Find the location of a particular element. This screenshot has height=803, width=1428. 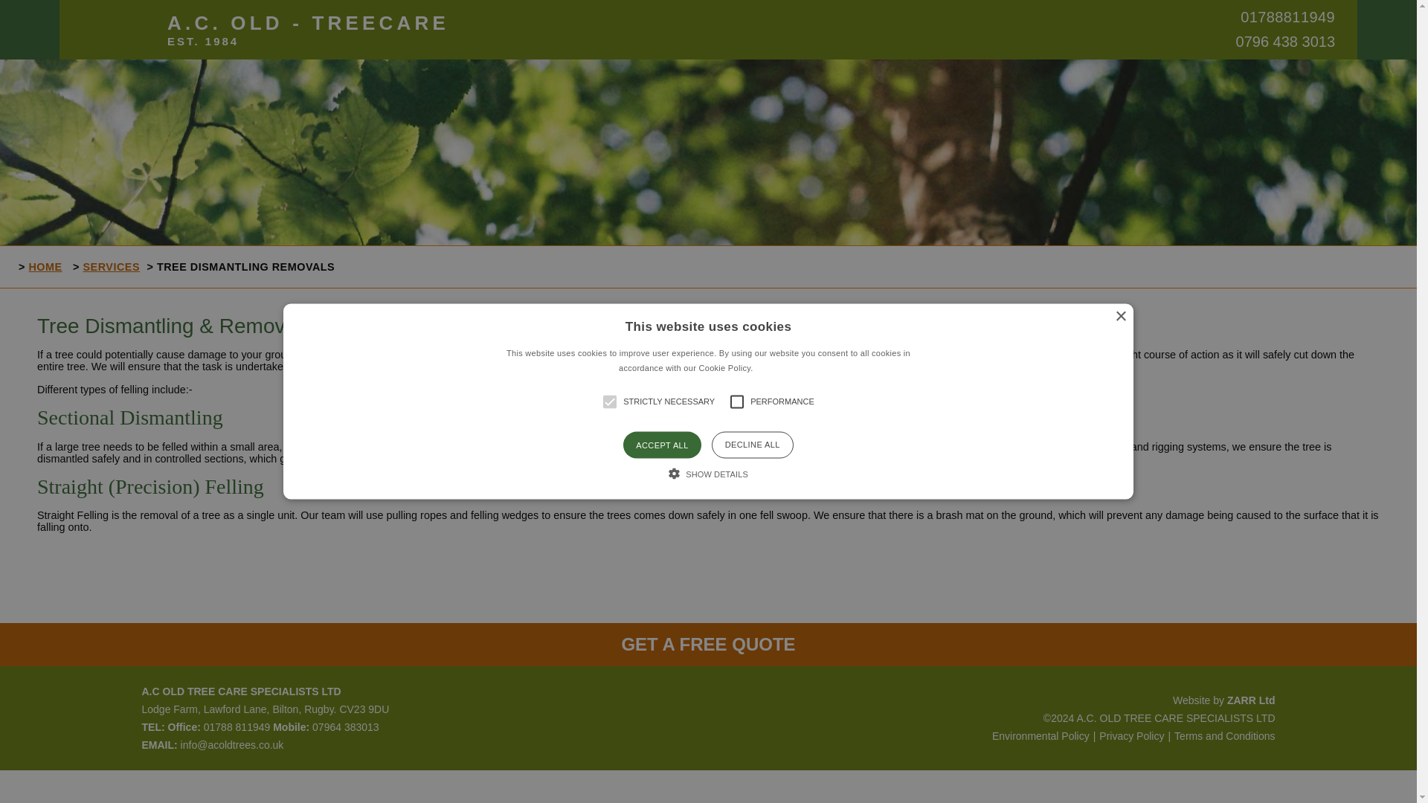

01788811949 is located at coordinates (308, 30).